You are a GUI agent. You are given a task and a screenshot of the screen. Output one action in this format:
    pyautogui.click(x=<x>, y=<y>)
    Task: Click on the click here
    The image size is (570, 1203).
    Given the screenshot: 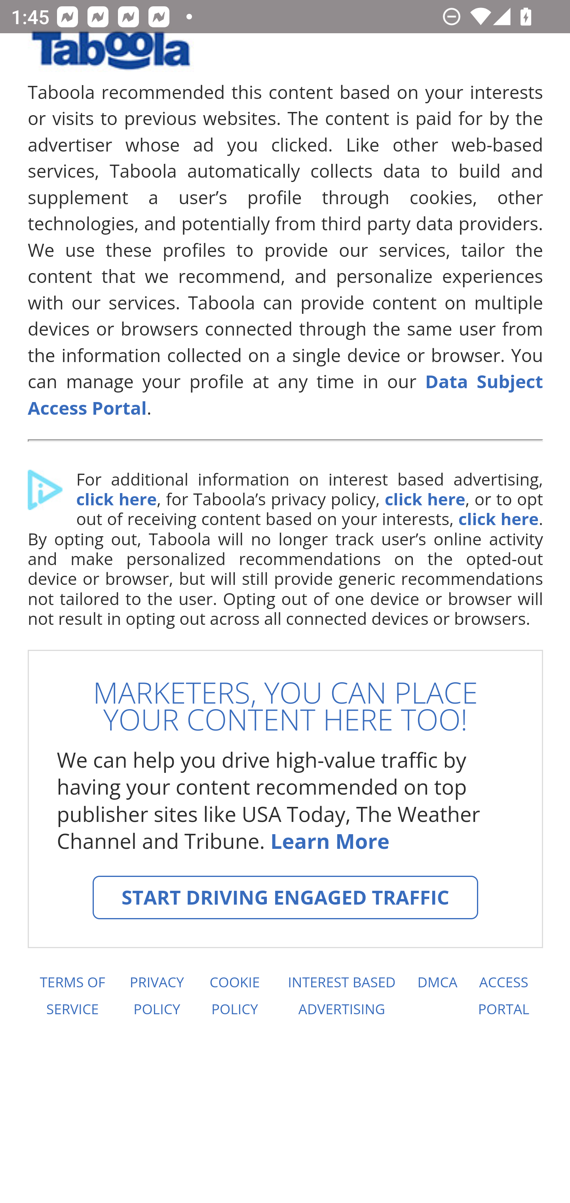 What is the action you would take?
    pyautogui.click(x=498, y=519)
    